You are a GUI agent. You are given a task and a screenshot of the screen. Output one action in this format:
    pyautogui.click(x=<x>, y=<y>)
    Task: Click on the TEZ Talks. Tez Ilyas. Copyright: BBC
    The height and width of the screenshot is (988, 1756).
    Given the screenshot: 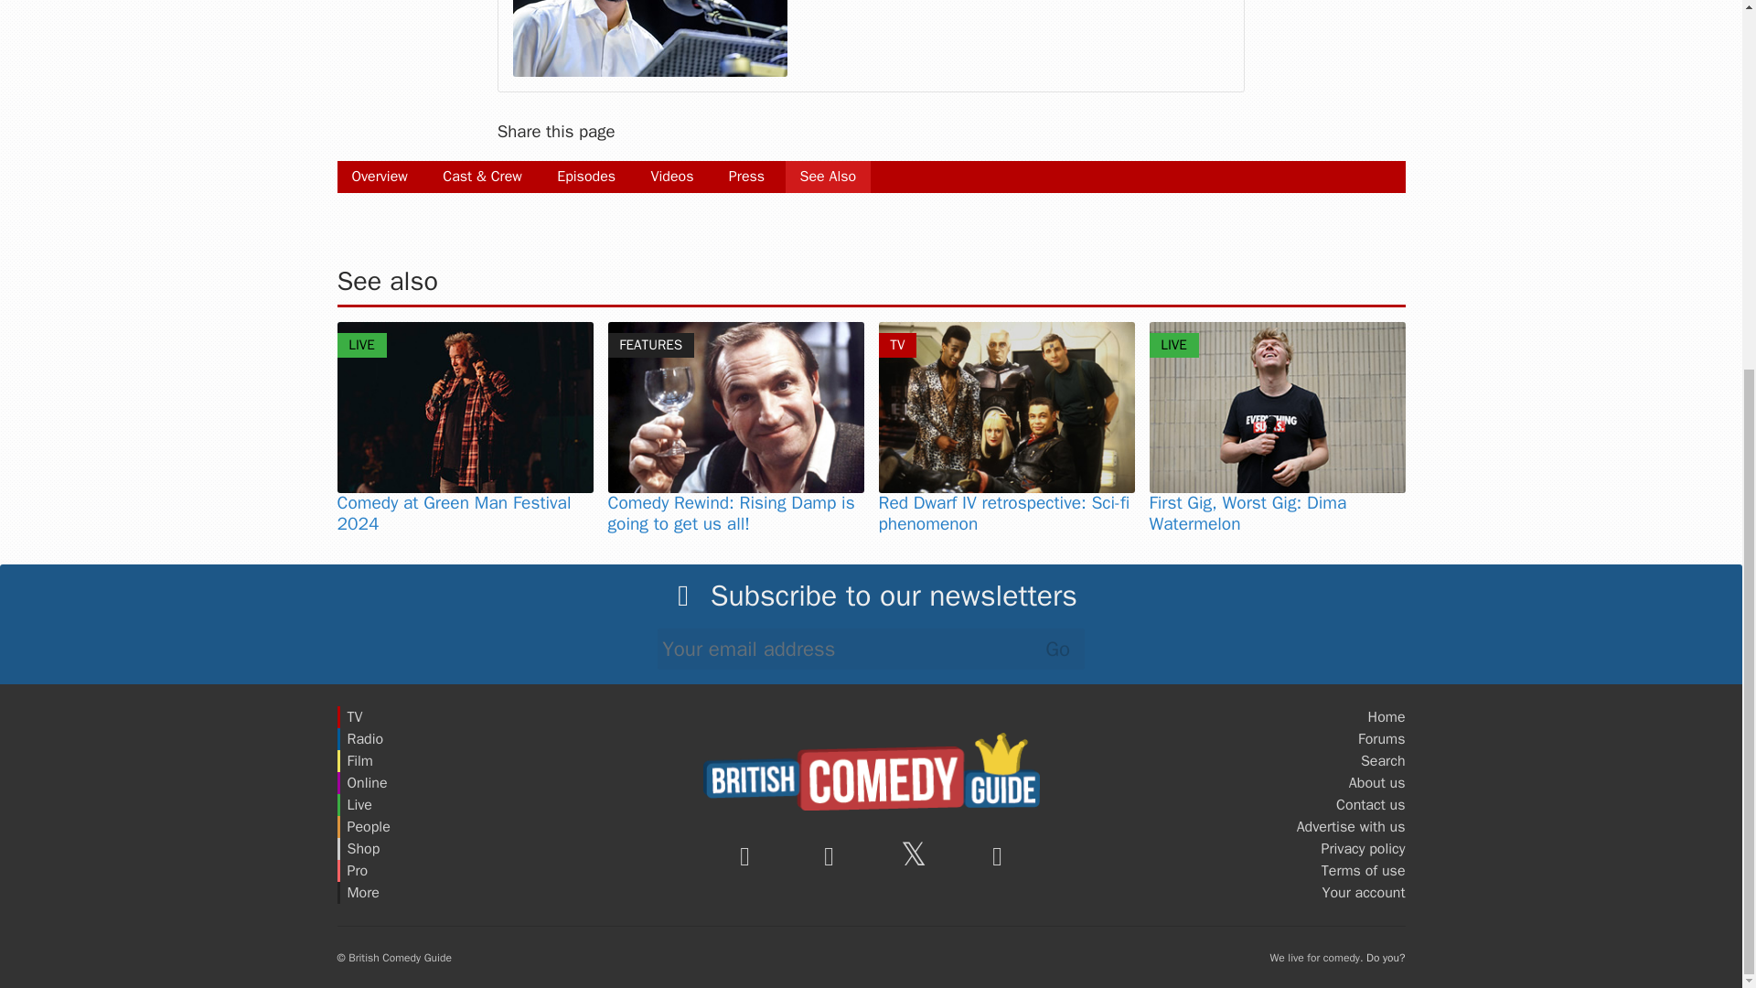 What is the action you would take?
    pyautogui.click(x=649, y=38)
    